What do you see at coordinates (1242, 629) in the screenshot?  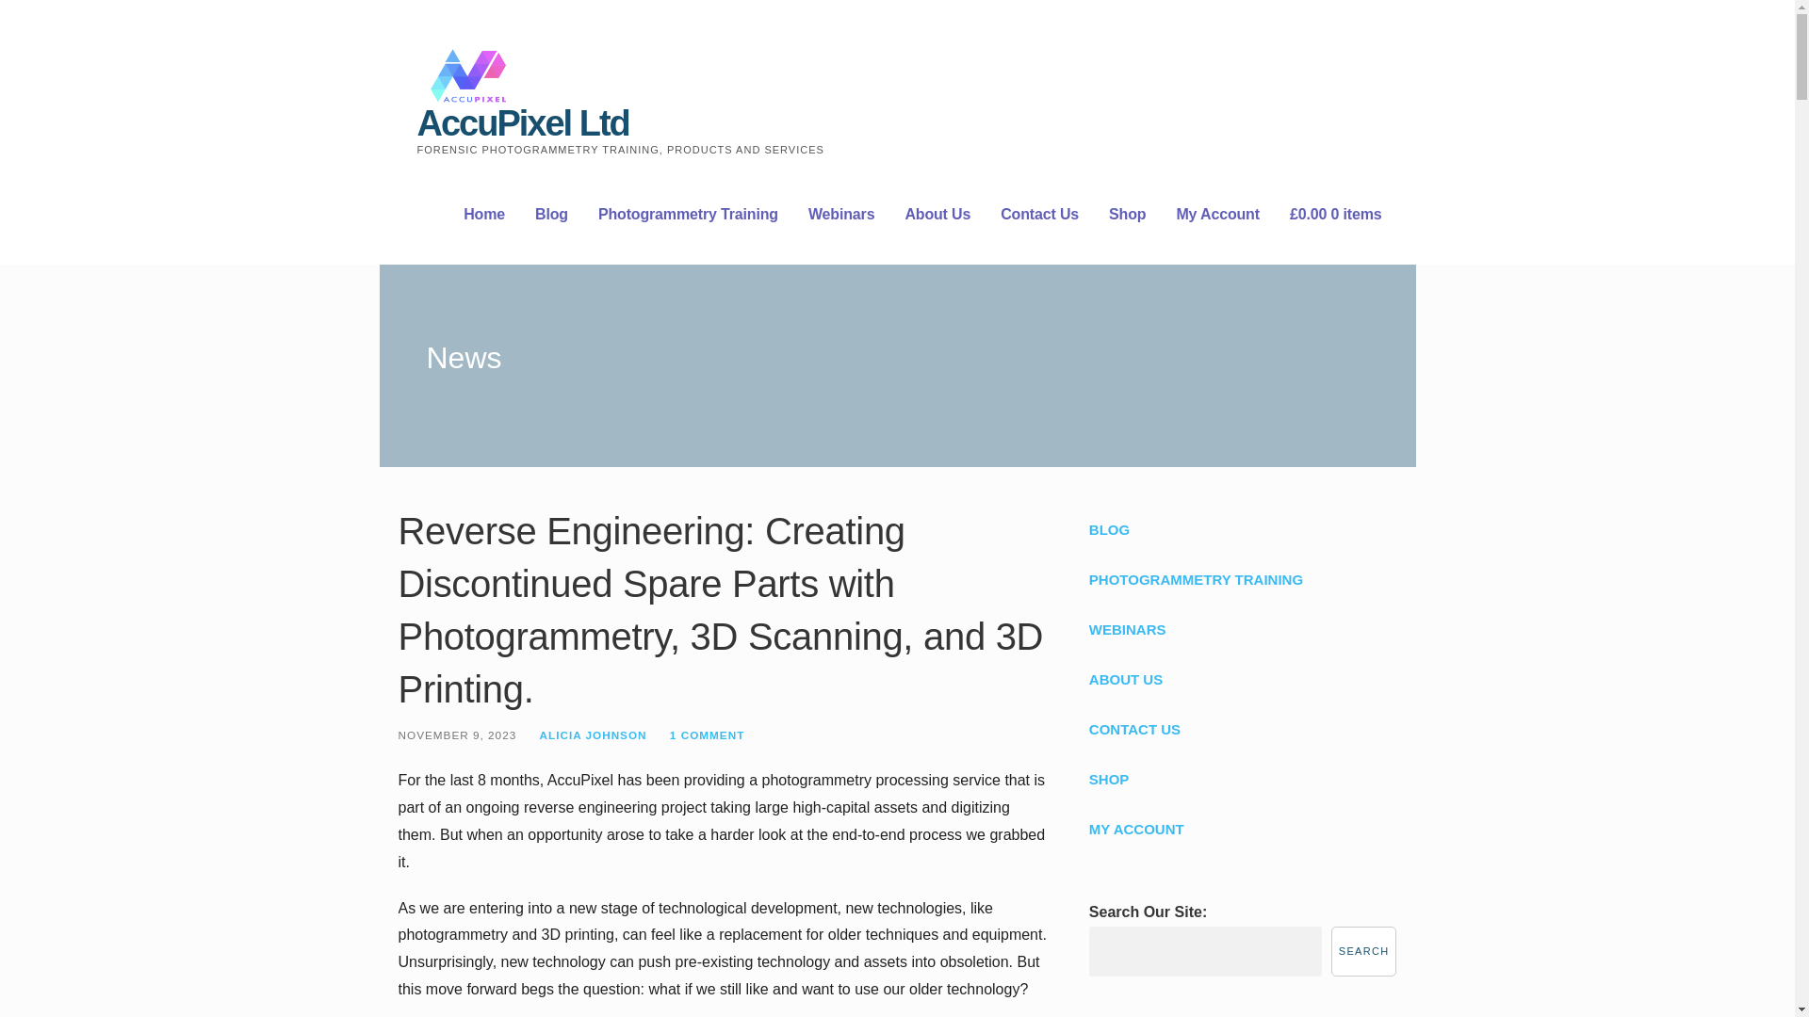 I see `WEBINARS` at bounding box center [1242, 629].